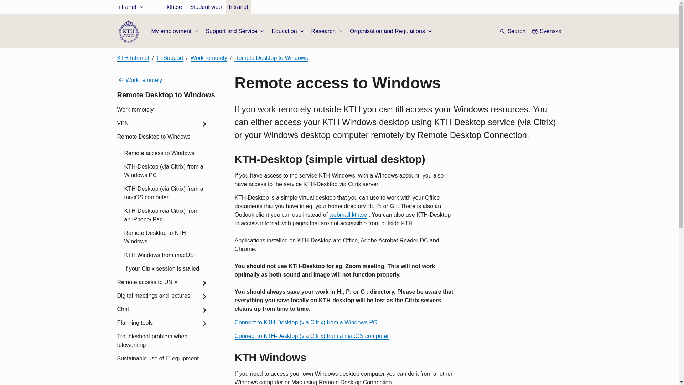  Describe the element at coordinates (174, 7) in the screenshot. I see `kth.se` at that location.